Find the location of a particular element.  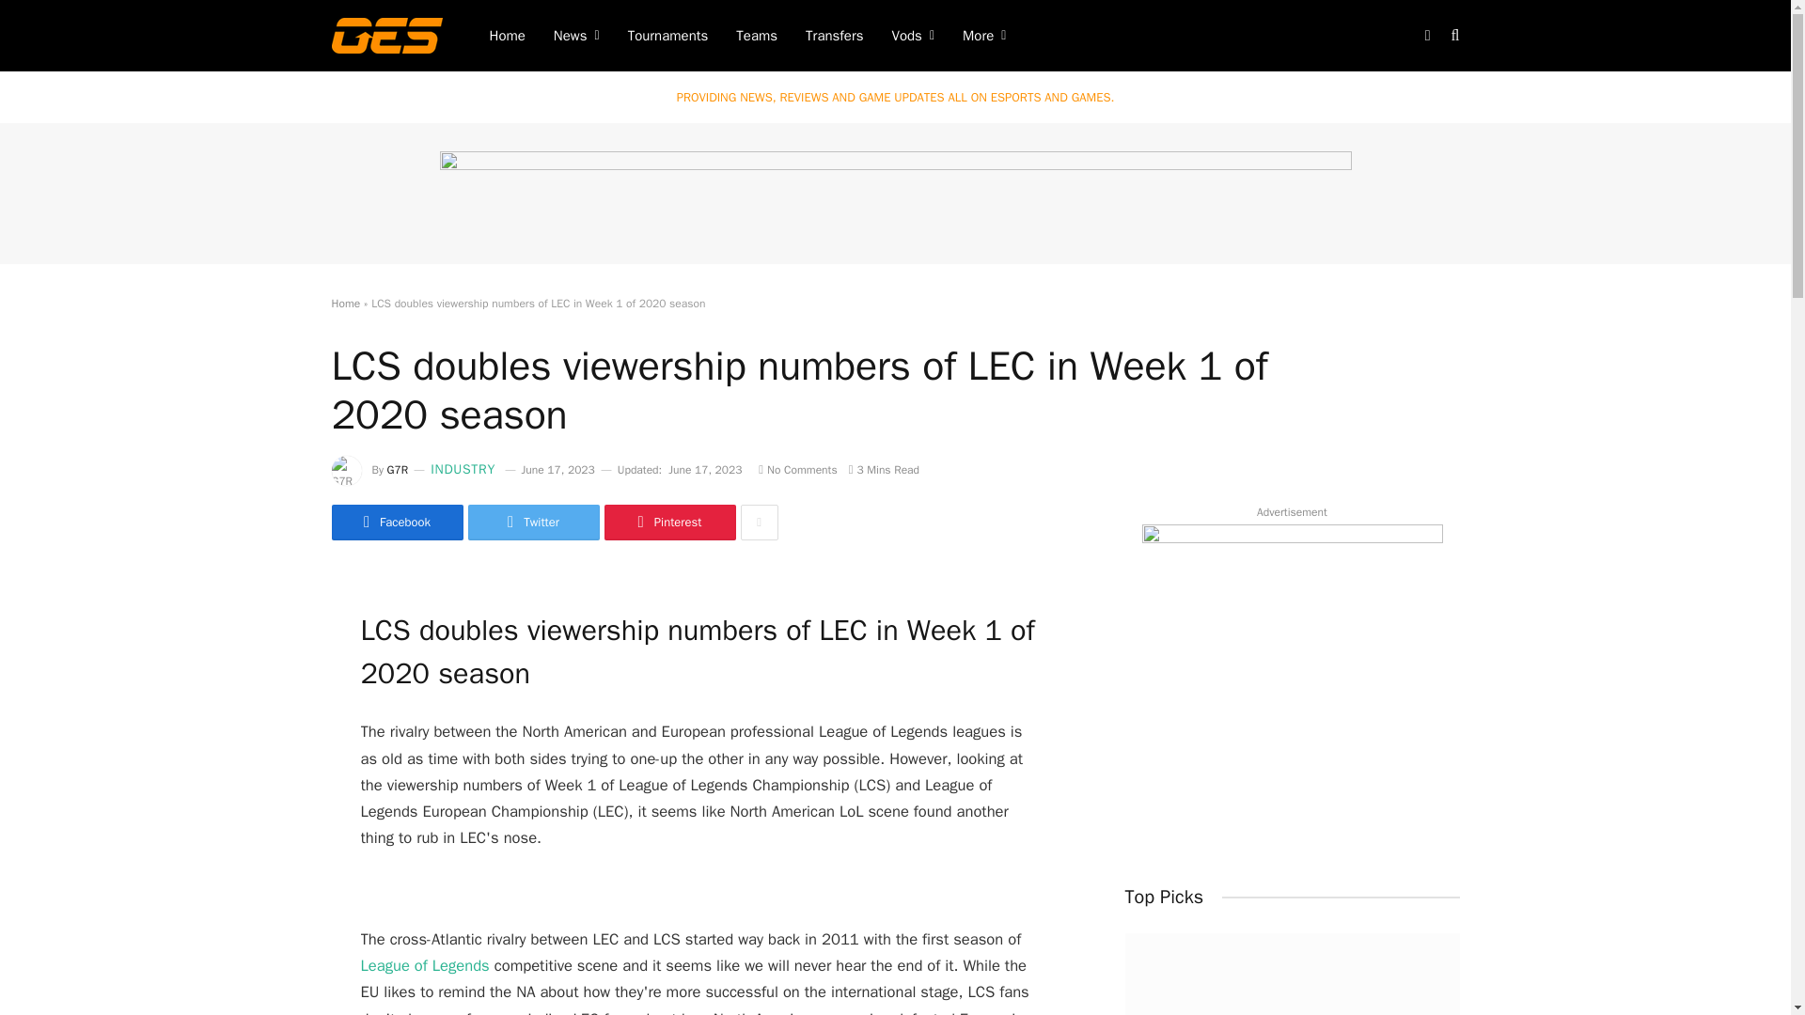

Switch to Dark Design - easier on eyes. is located at coordinates (1427, 36).